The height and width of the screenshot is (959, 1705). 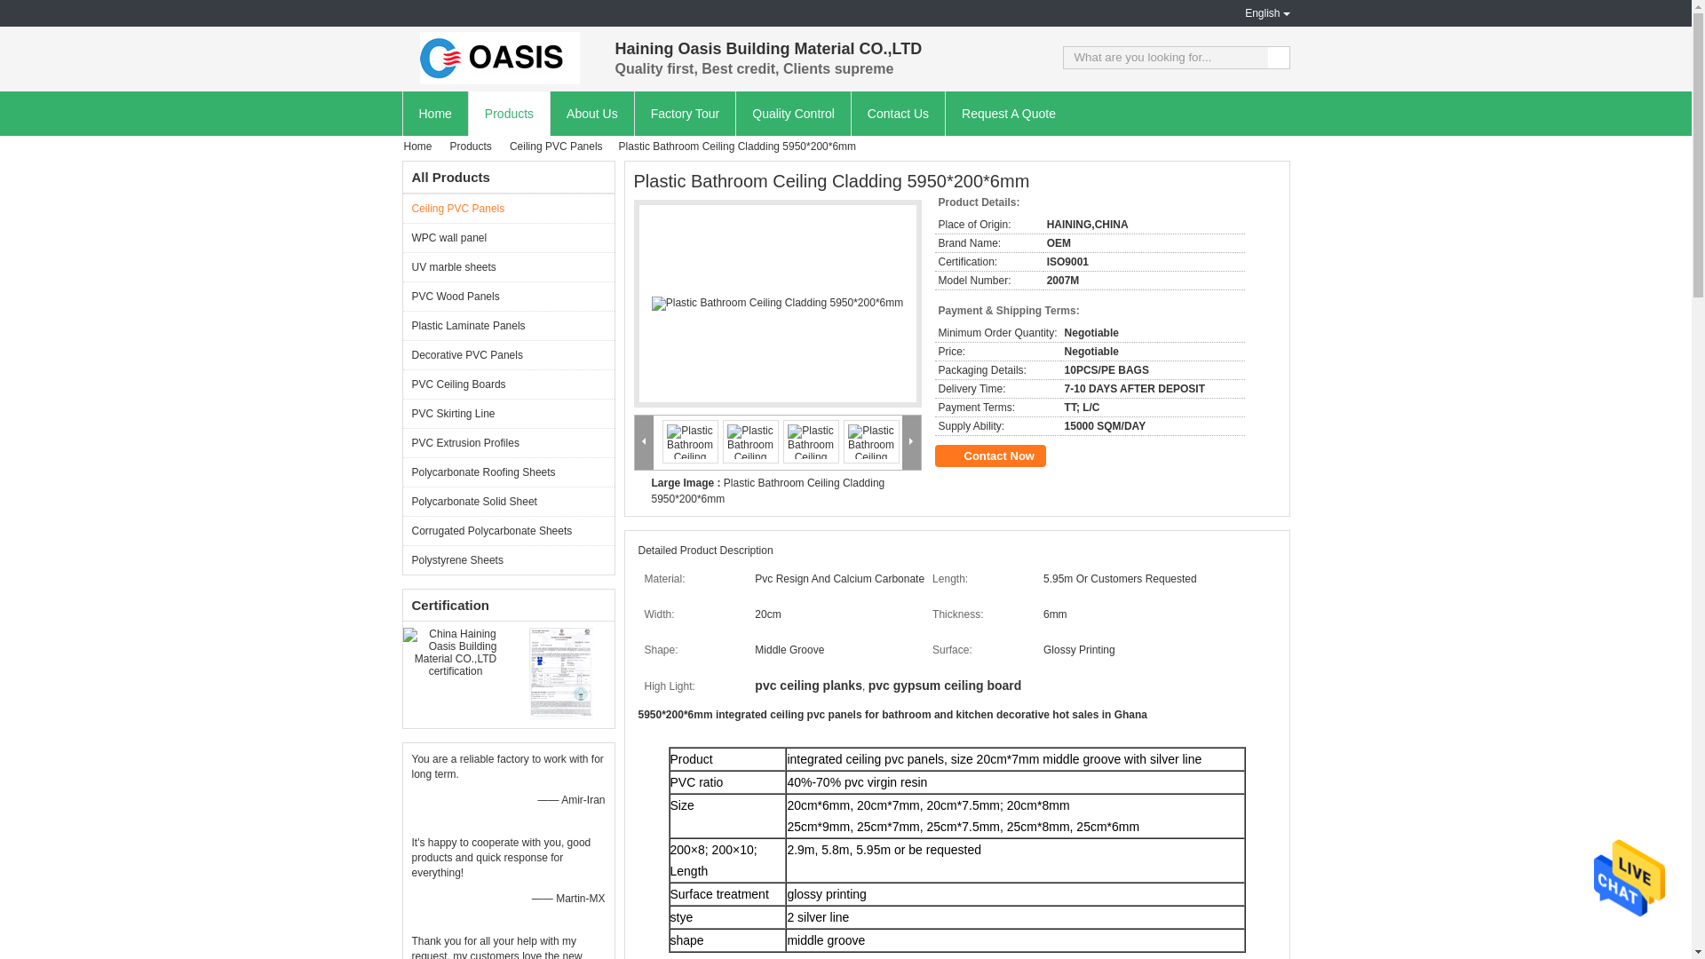 What do you see at coordinates (433, 114) in the screenshot?
I see `Home` at bounding box center [433, 114].